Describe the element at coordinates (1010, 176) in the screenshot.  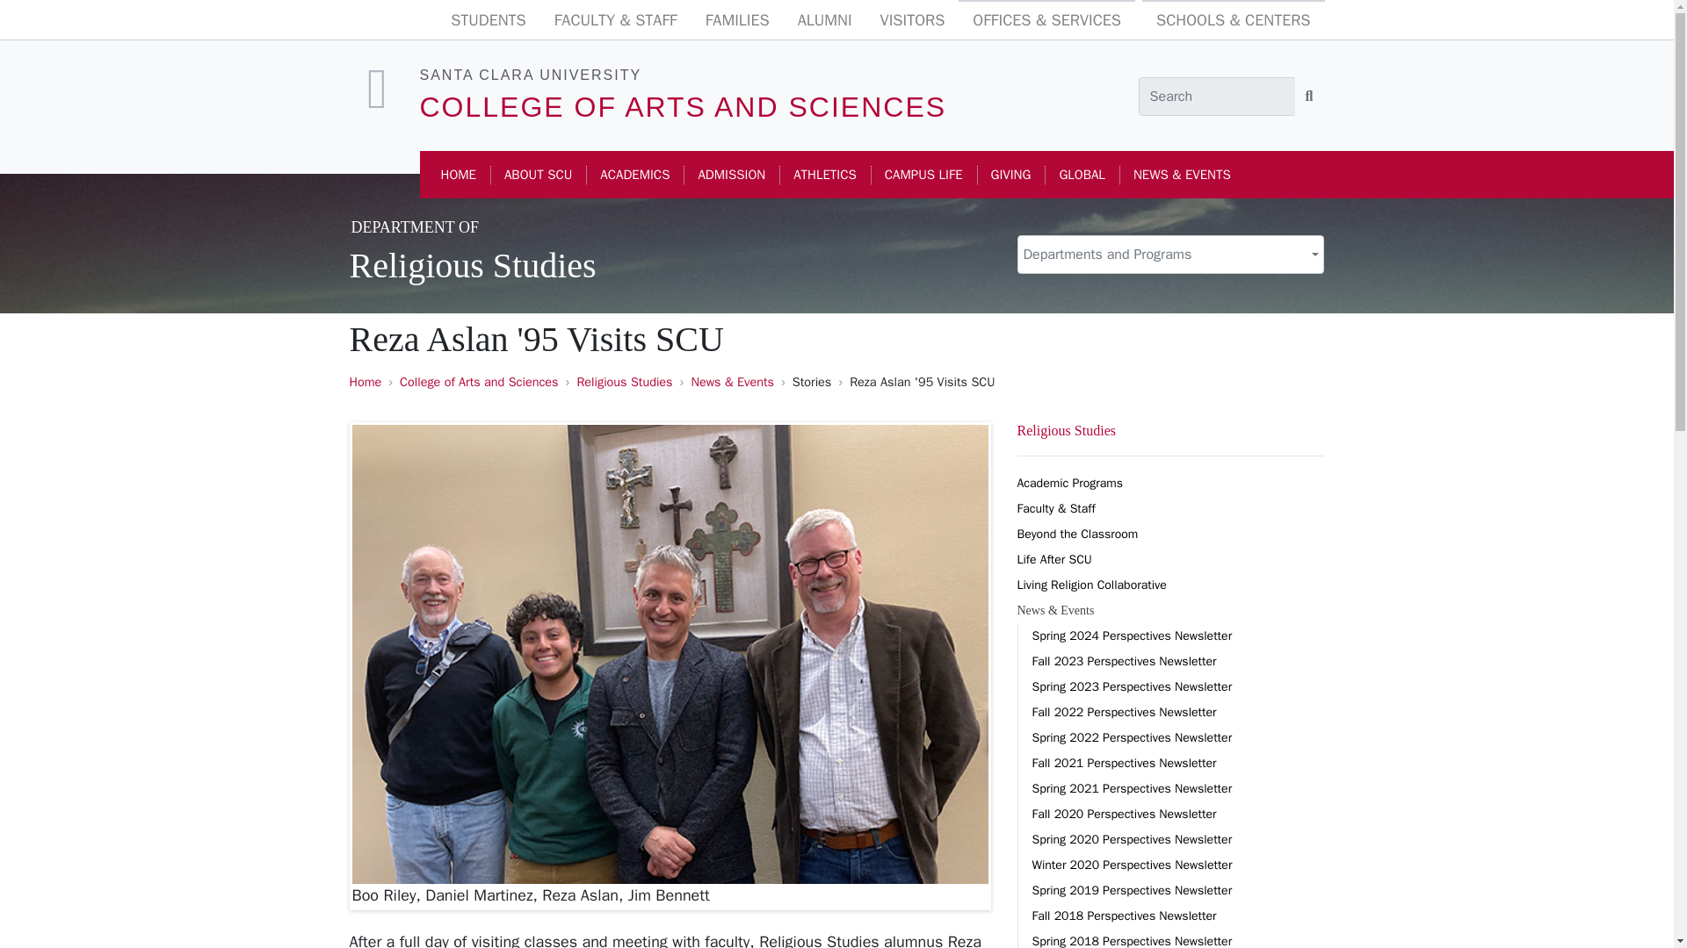
I see `GIVING` at that location.